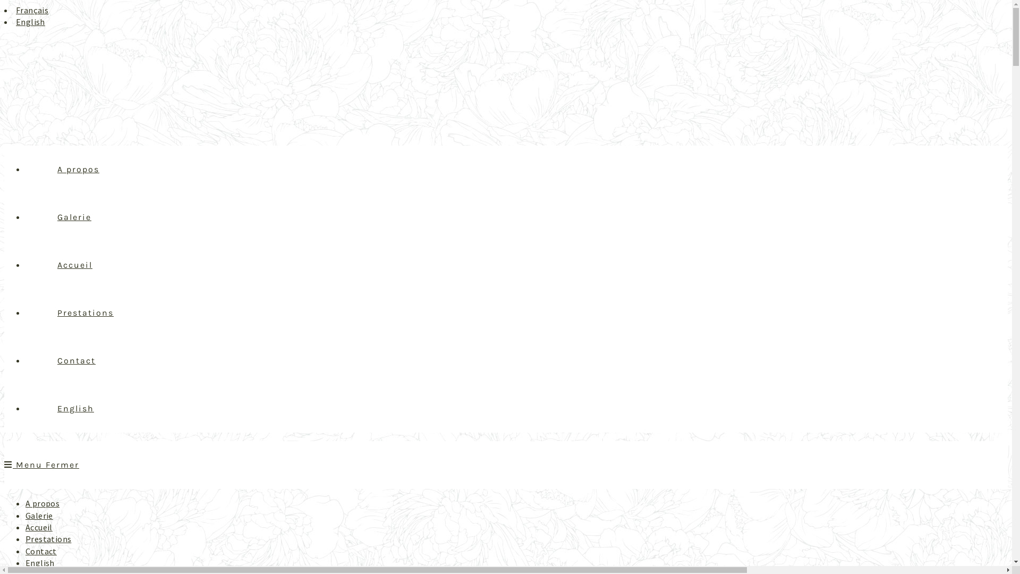  Describe the element at coordinates (41, 465) in the screenshot. I see `Menu Fermer` at that location.